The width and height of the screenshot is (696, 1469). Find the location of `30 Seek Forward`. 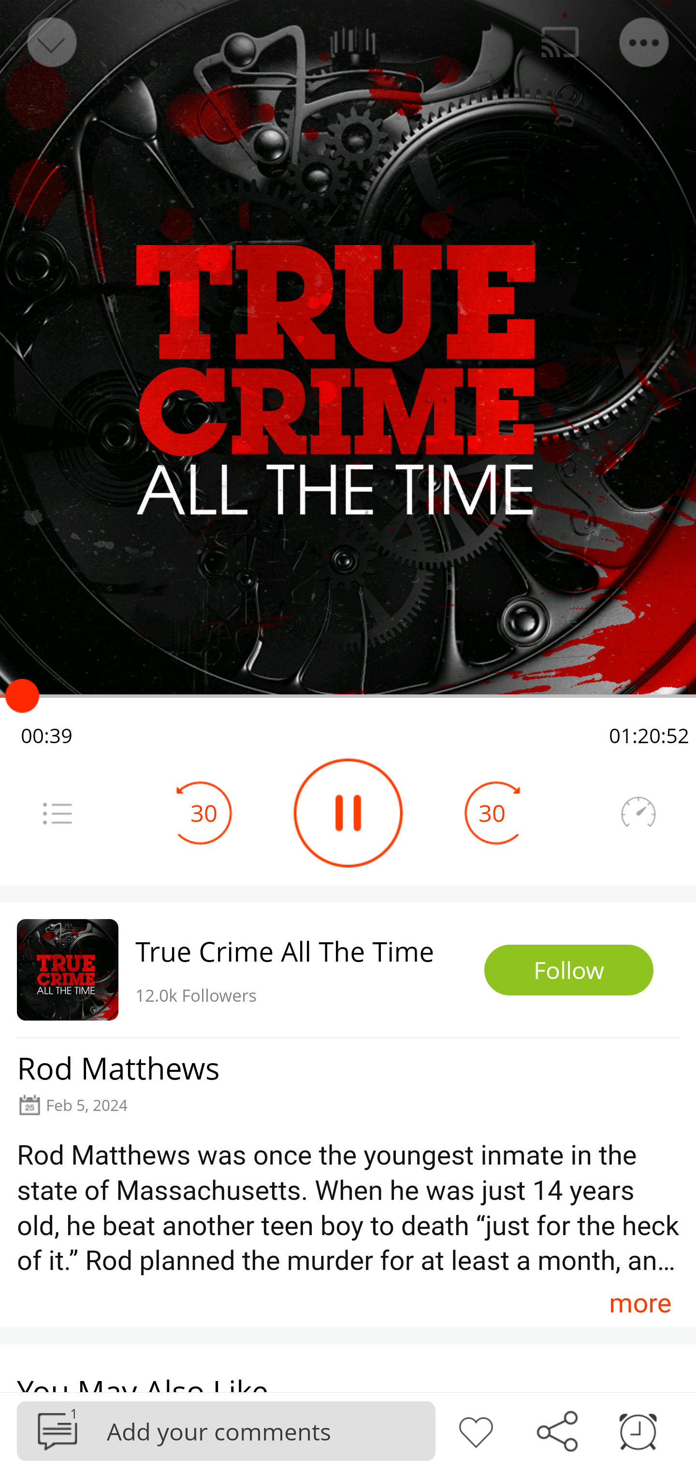

30 Seek Forward is located at coordinates (492, 813).